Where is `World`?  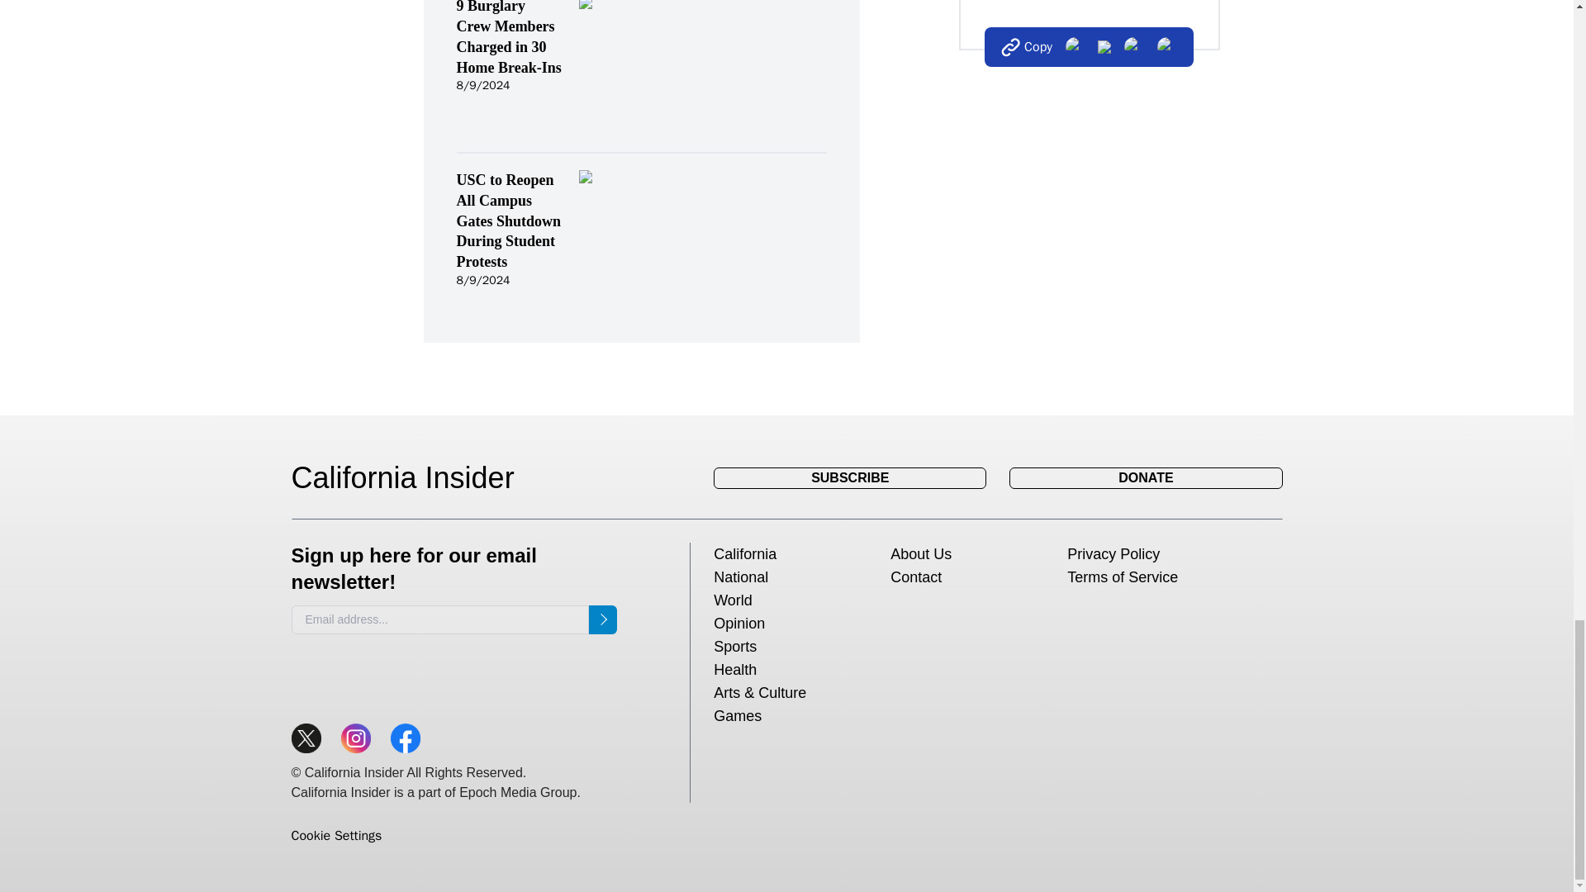 World is located at coordinates (733, 600).